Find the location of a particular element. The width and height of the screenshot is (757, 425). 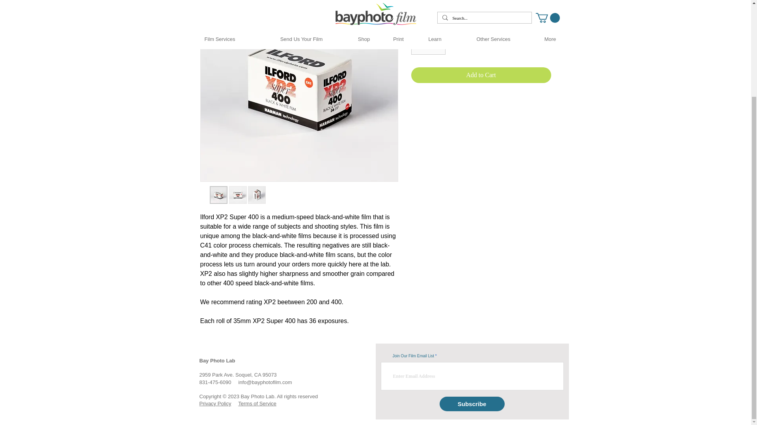

Terms of Service is located at coordinates (257, 403).